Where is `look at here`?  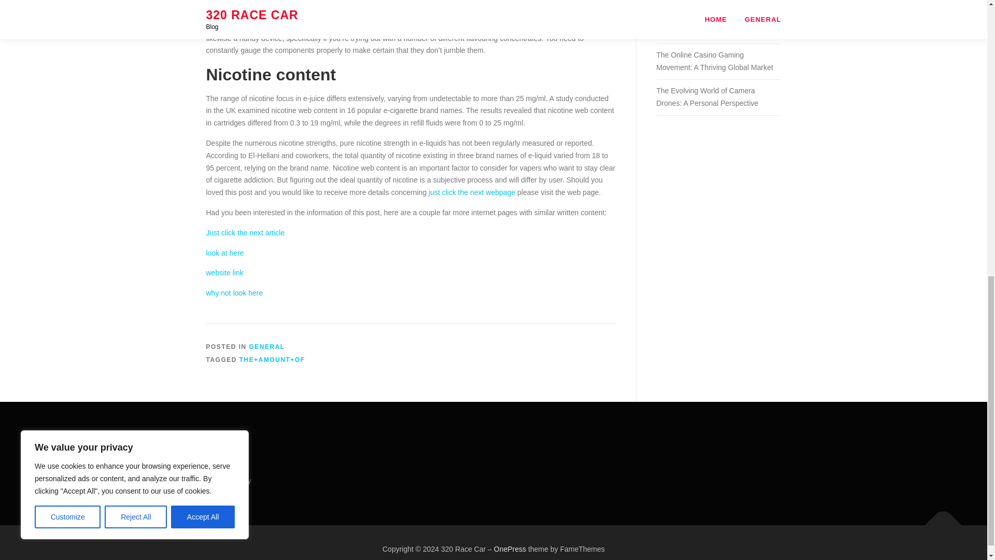
look at here is located at coordinates (225, 253).